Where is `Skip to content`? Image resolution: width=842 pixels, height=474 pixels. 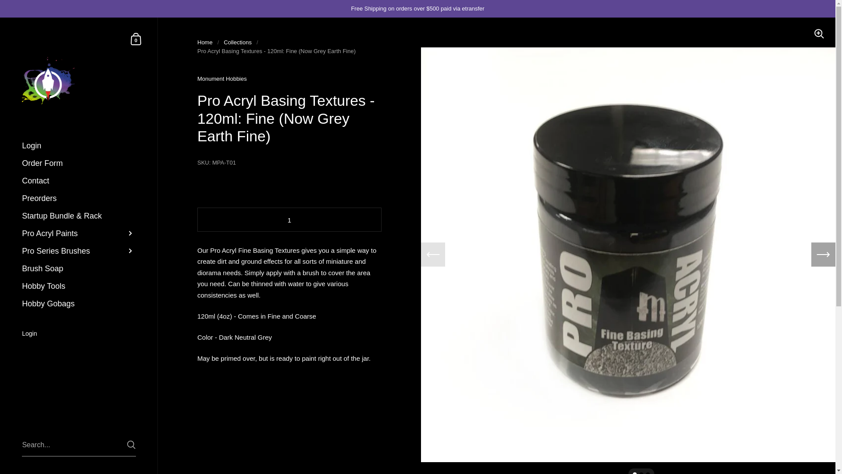 Skip to content is located at coordinates (79, 198).